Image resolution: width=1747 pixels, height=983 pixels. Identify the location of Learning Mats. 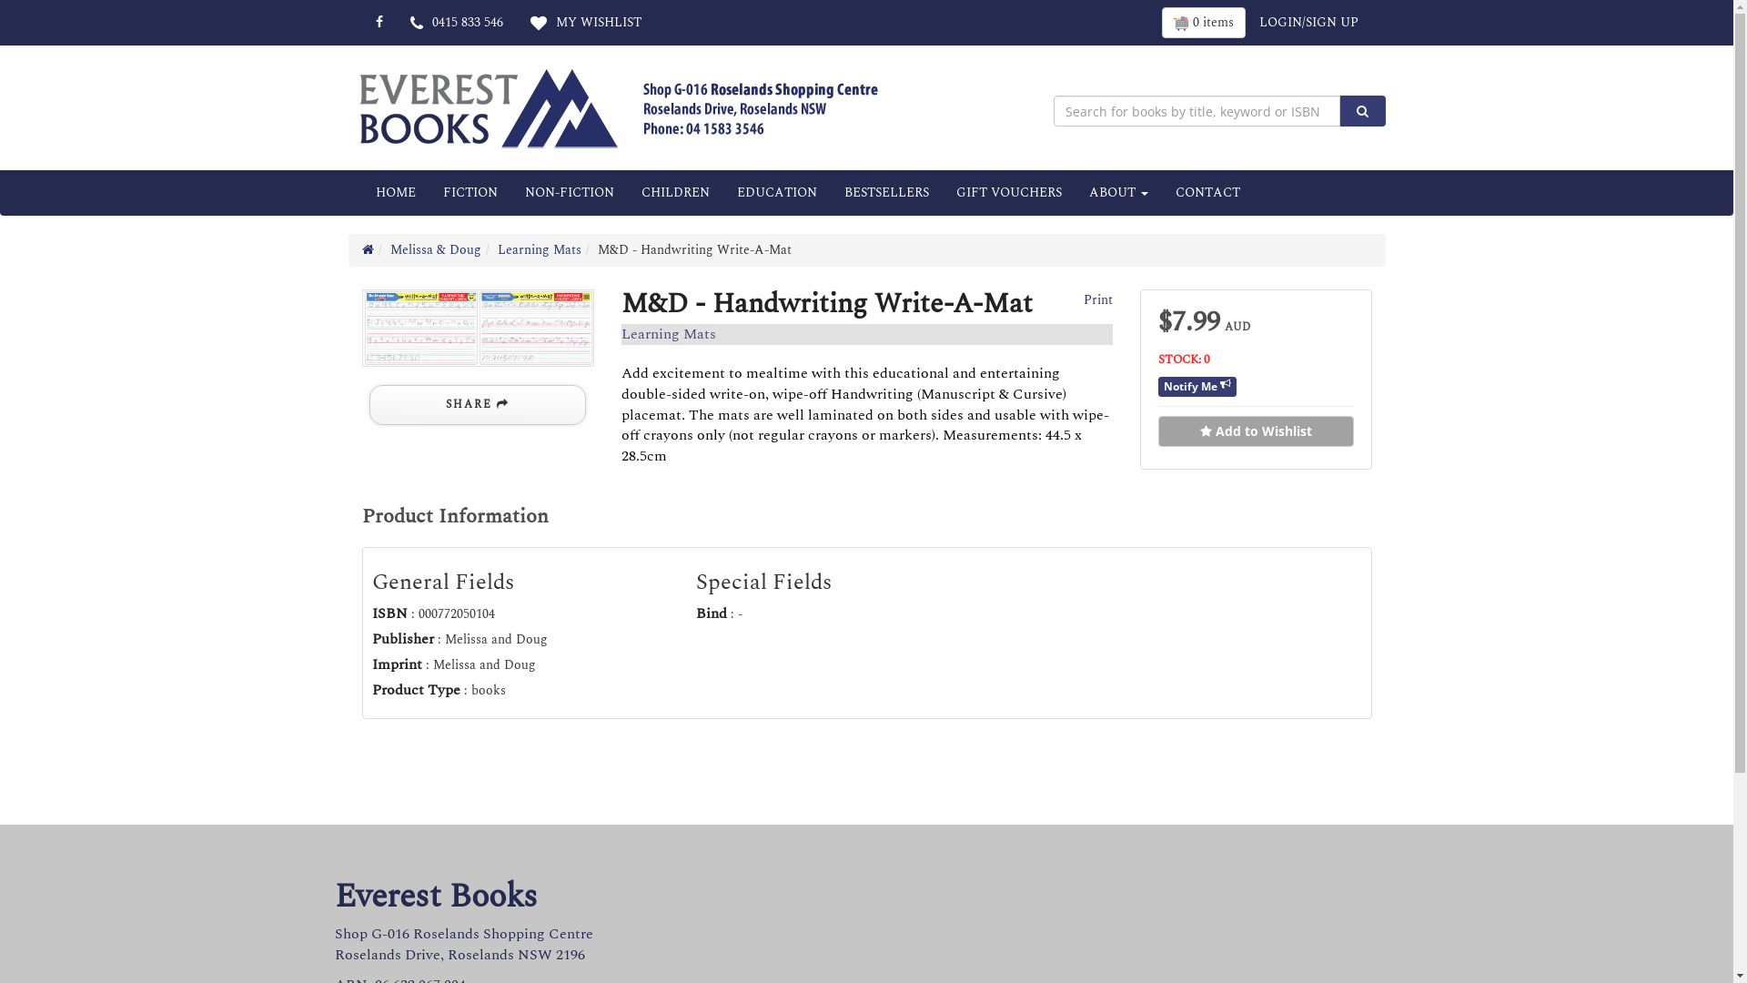
(539, 249).